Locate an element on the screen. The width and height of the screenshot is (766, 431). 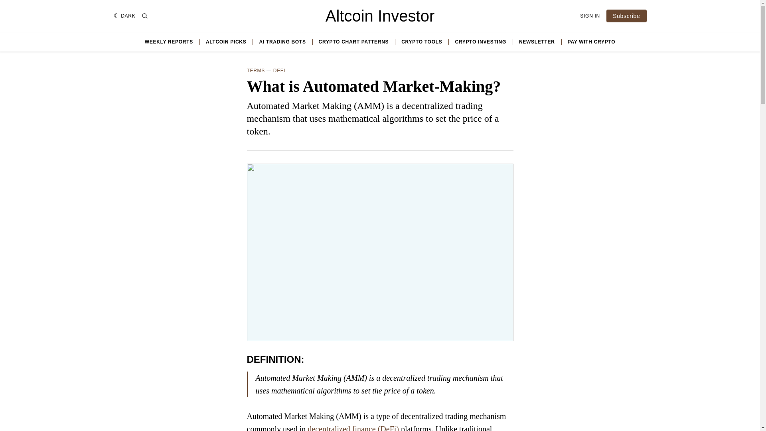
ALTCOIN PICKS is located at coordinates (226, 42).